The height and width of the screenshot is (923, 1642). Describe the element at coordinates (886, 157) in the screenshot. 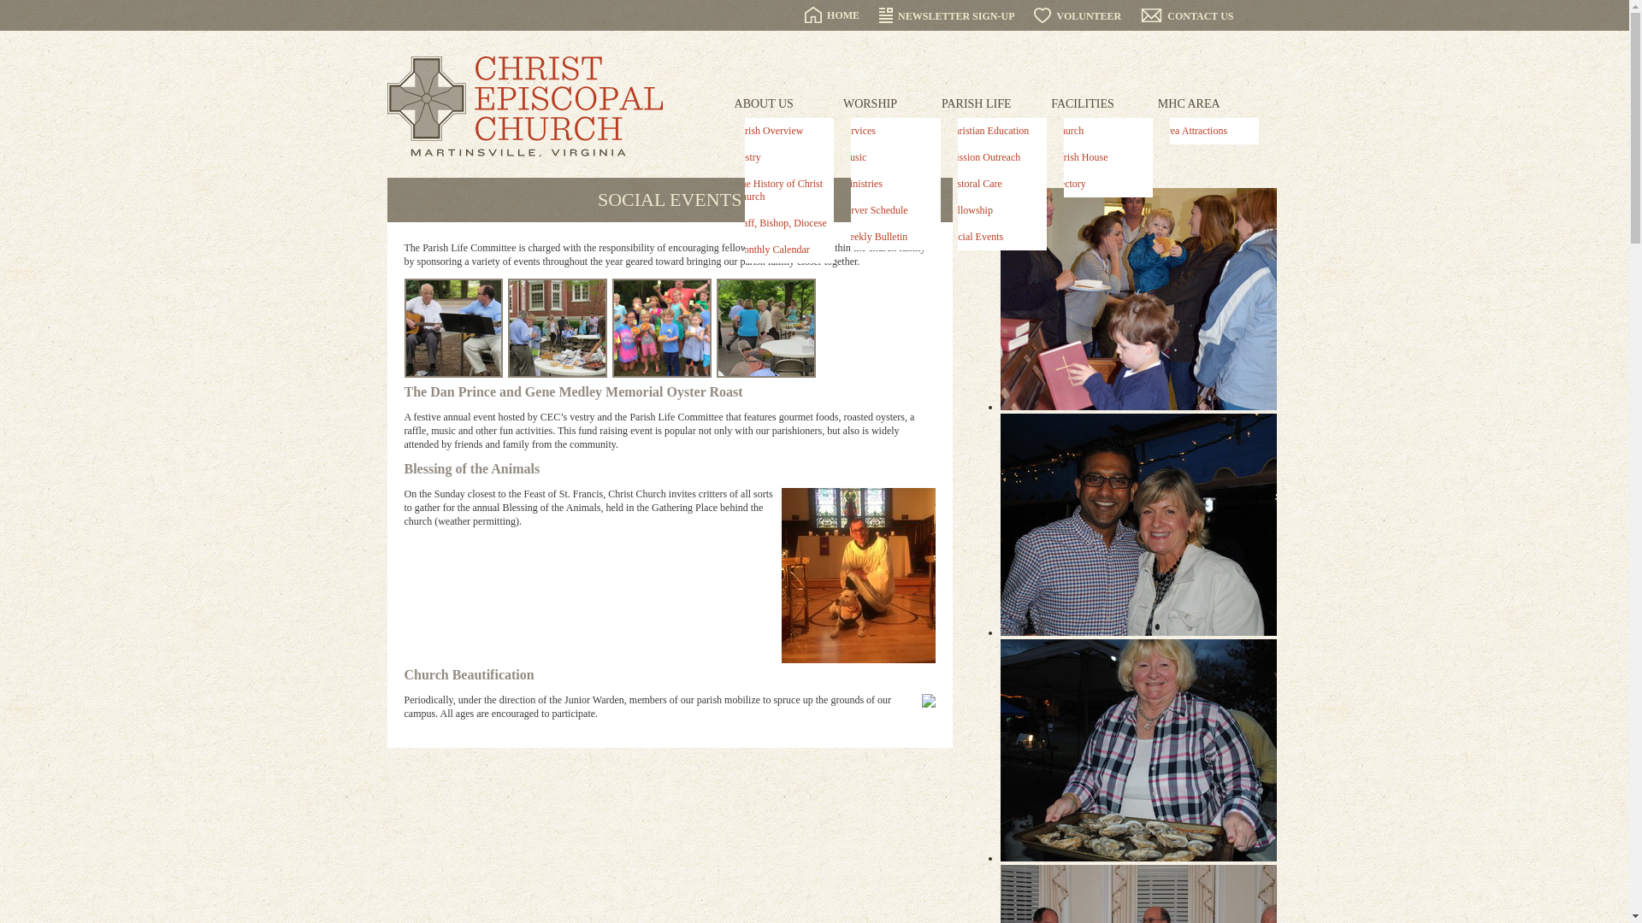

I see `Music` at that location.